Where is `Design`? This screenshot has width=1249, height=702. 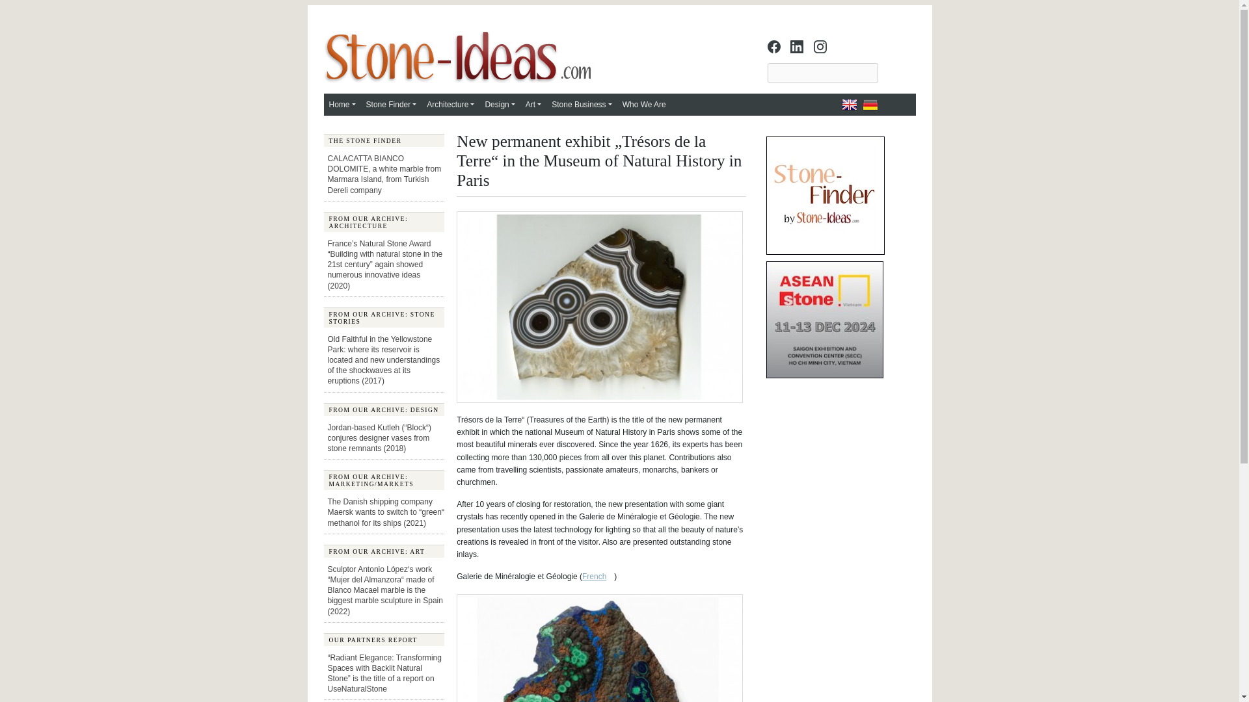 Design is located at coordinates (500, 104).